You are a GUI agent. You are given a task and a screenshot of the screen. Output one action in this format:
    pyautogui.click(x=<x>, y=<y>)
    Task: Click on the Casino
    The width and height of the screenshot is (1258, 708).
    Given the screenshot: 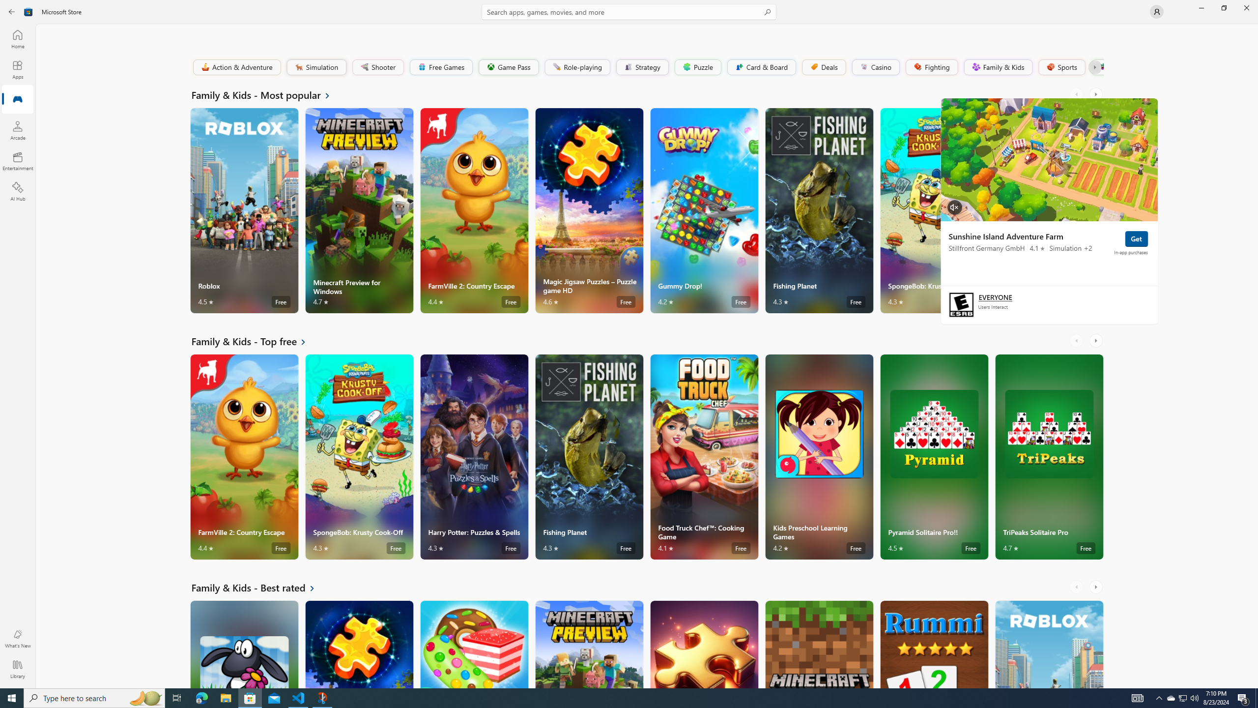 What is the action you would take?
    pyautogui.click(x=876, y=67)
    